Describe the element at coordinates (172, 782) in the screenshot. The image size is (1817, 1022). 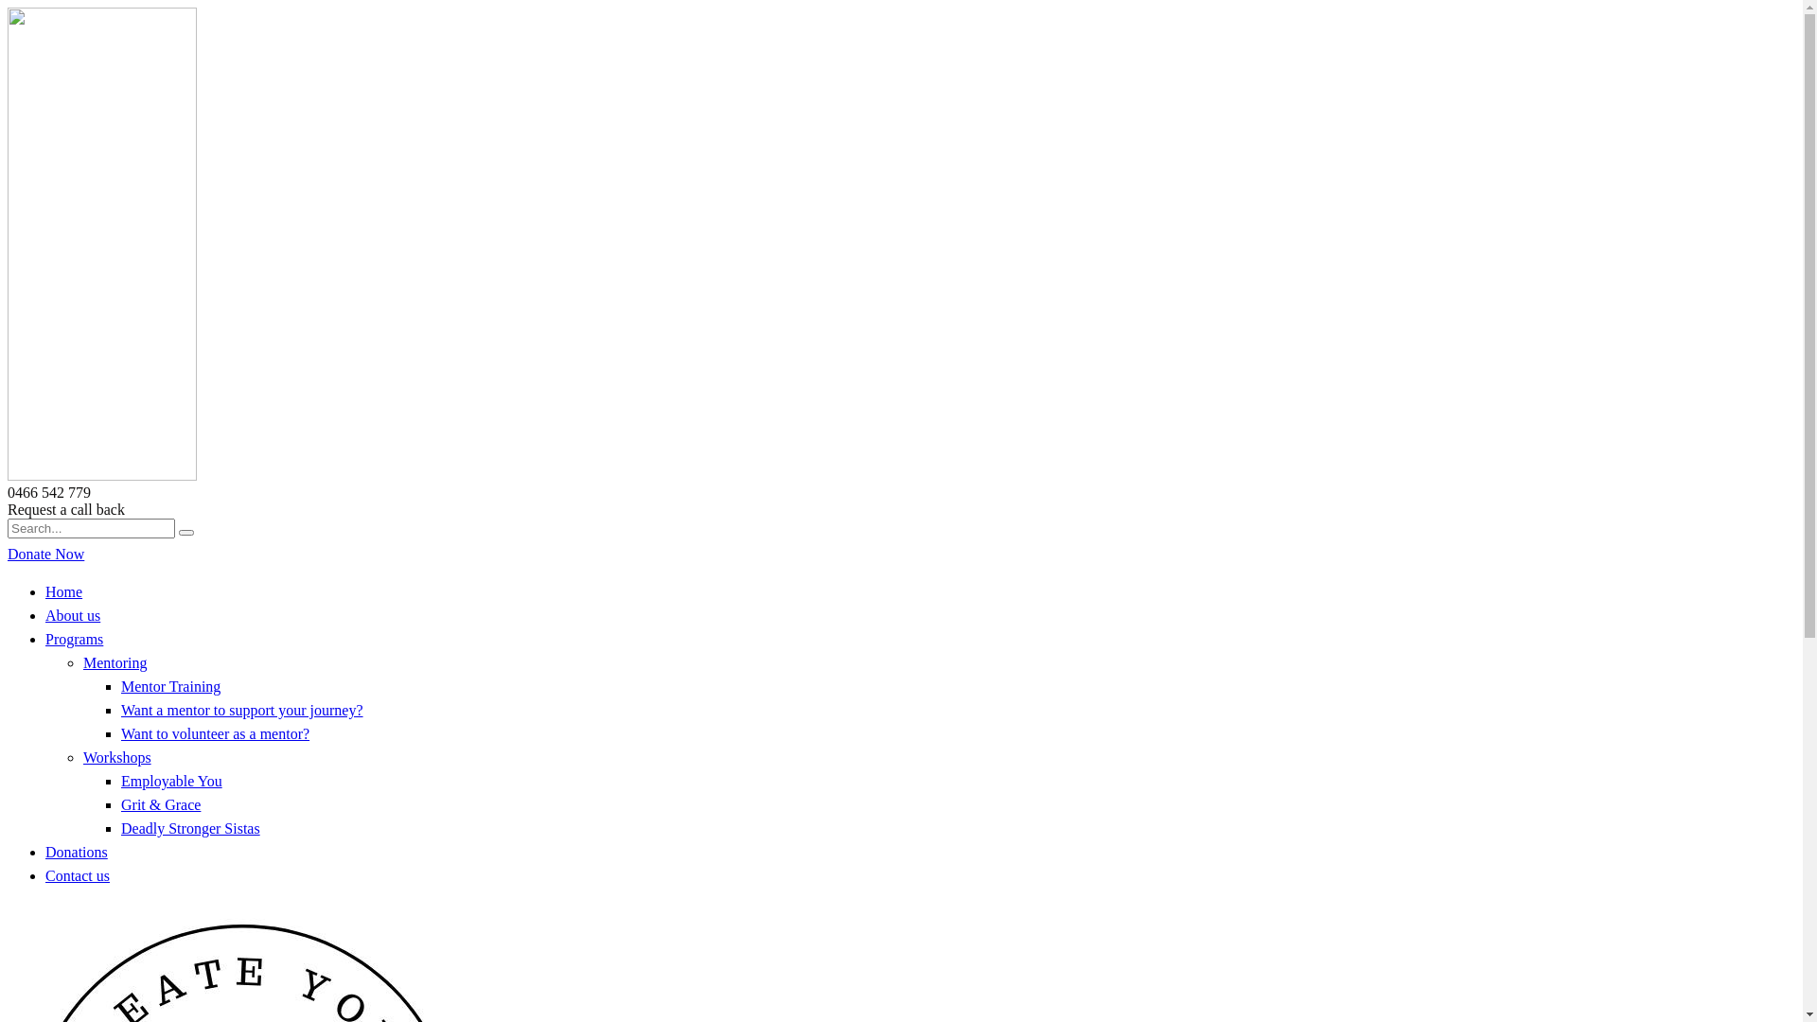
I see `Employable You` at that location.